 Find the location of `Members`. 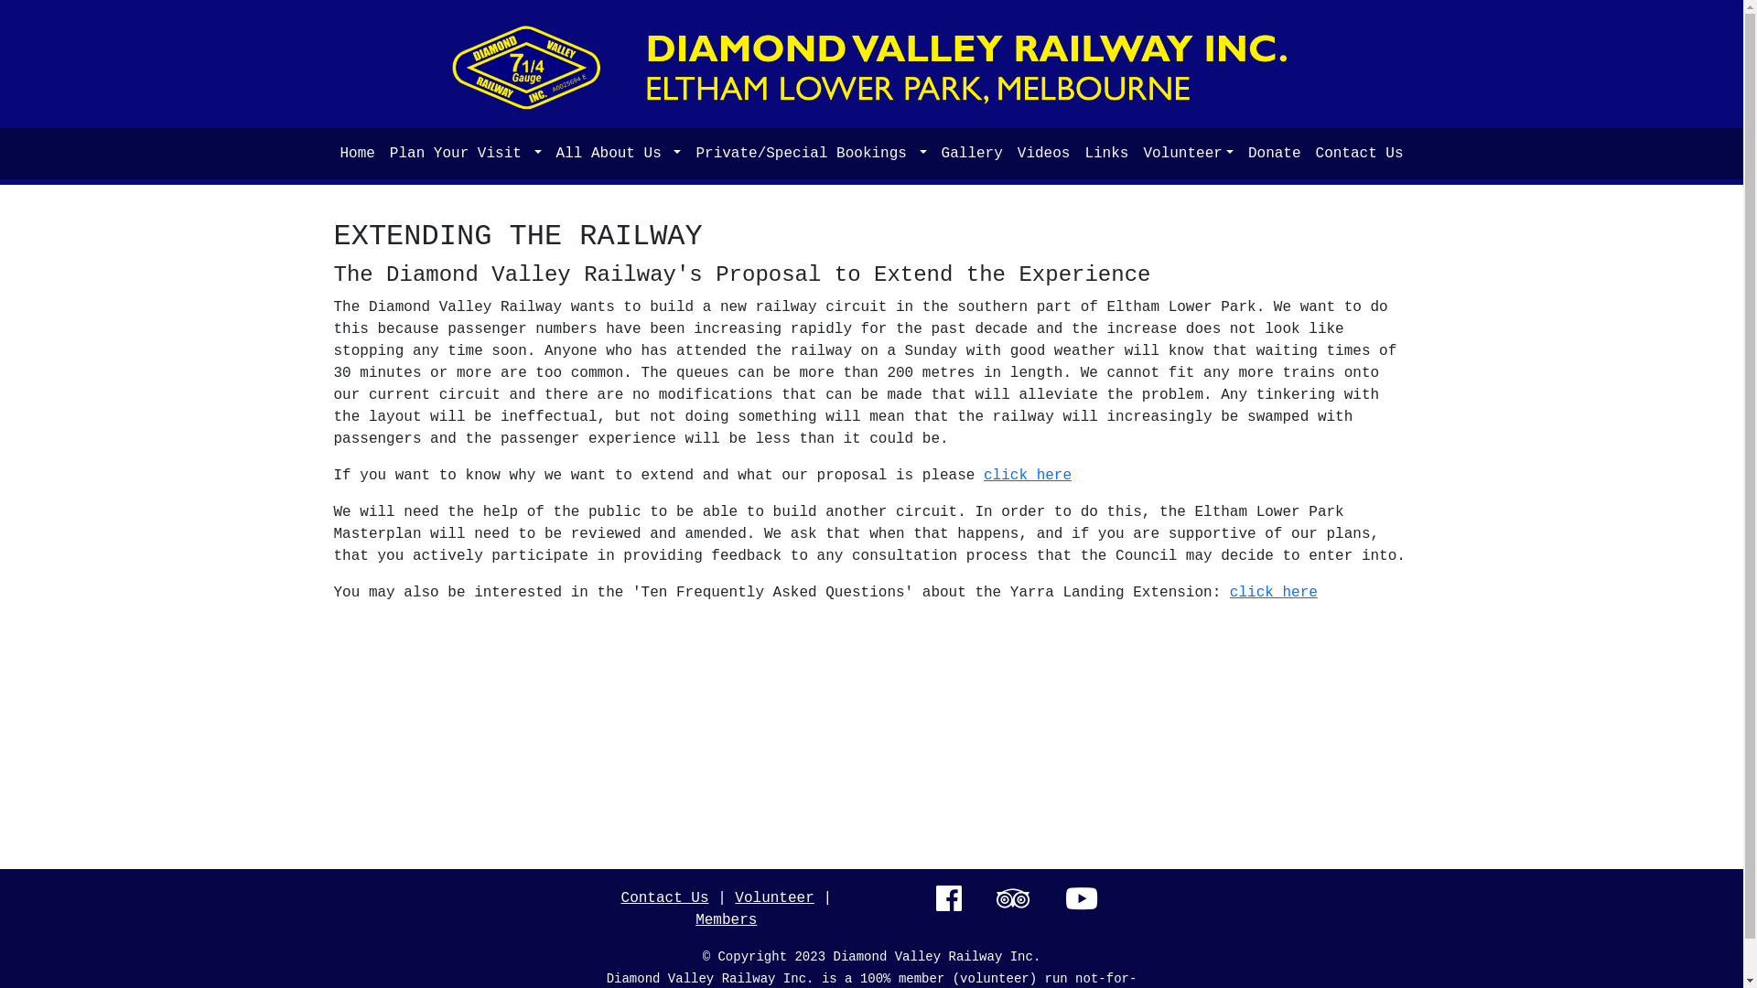

Members is located at coordinates (727, 920).